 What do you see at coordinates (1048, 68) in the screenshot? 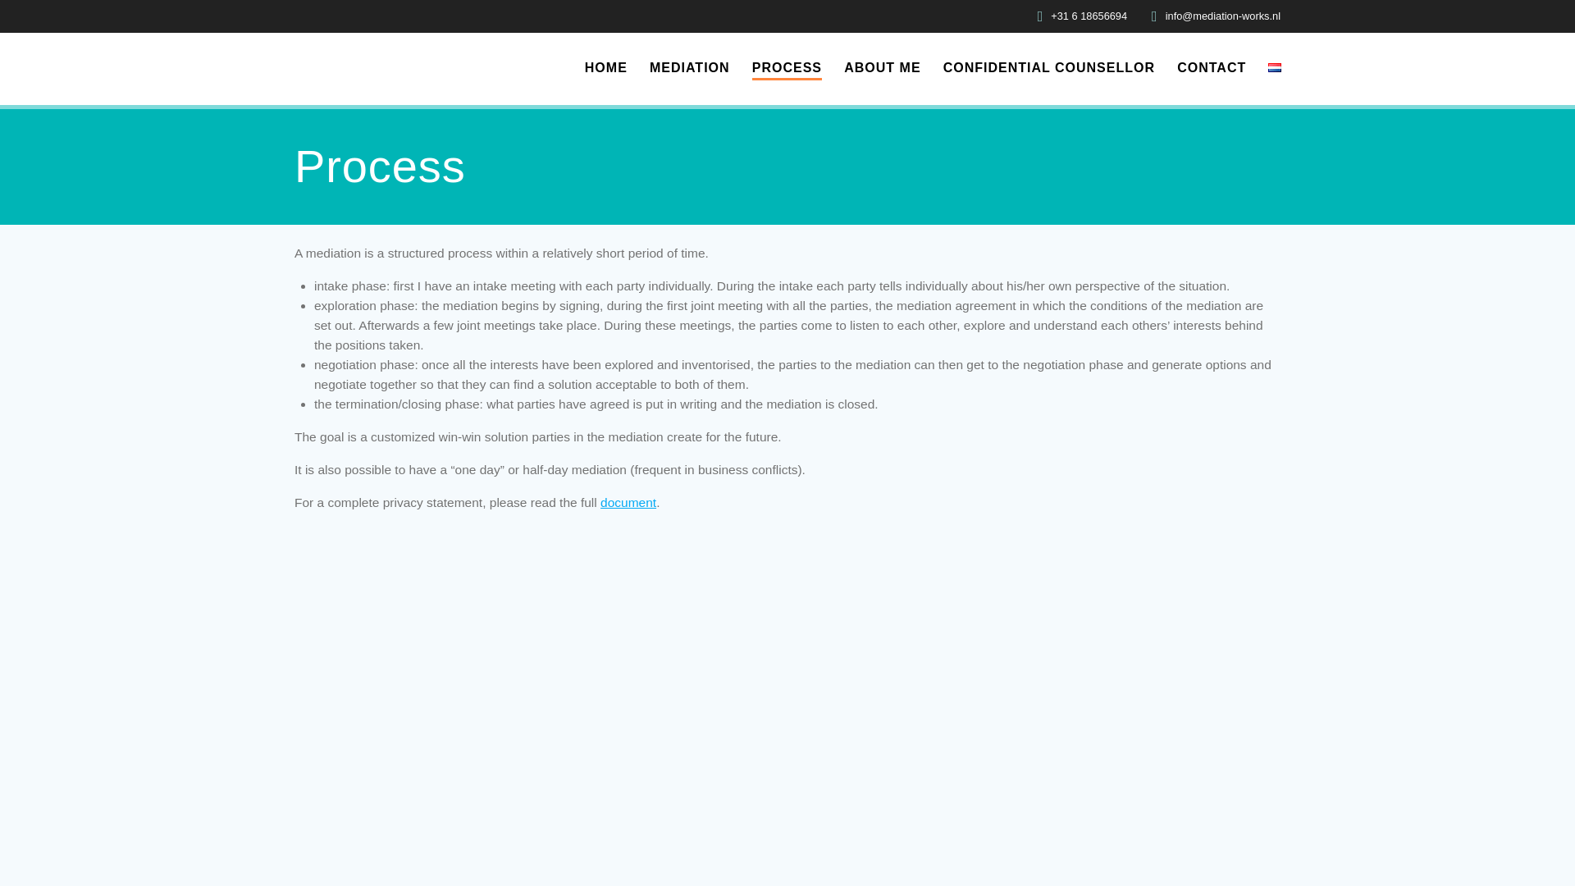
I see `CONFIDENTIAL COUNSELLOR` at bounding box center [1048, 68].